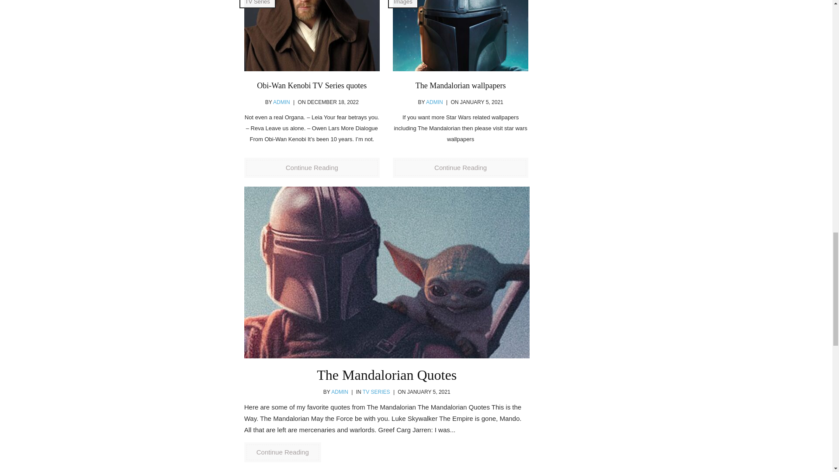  Describe the element at coordinates (312, 86) in the screenshot. I see `Obi-Wan Kenobi TV Series quotes` at that location.